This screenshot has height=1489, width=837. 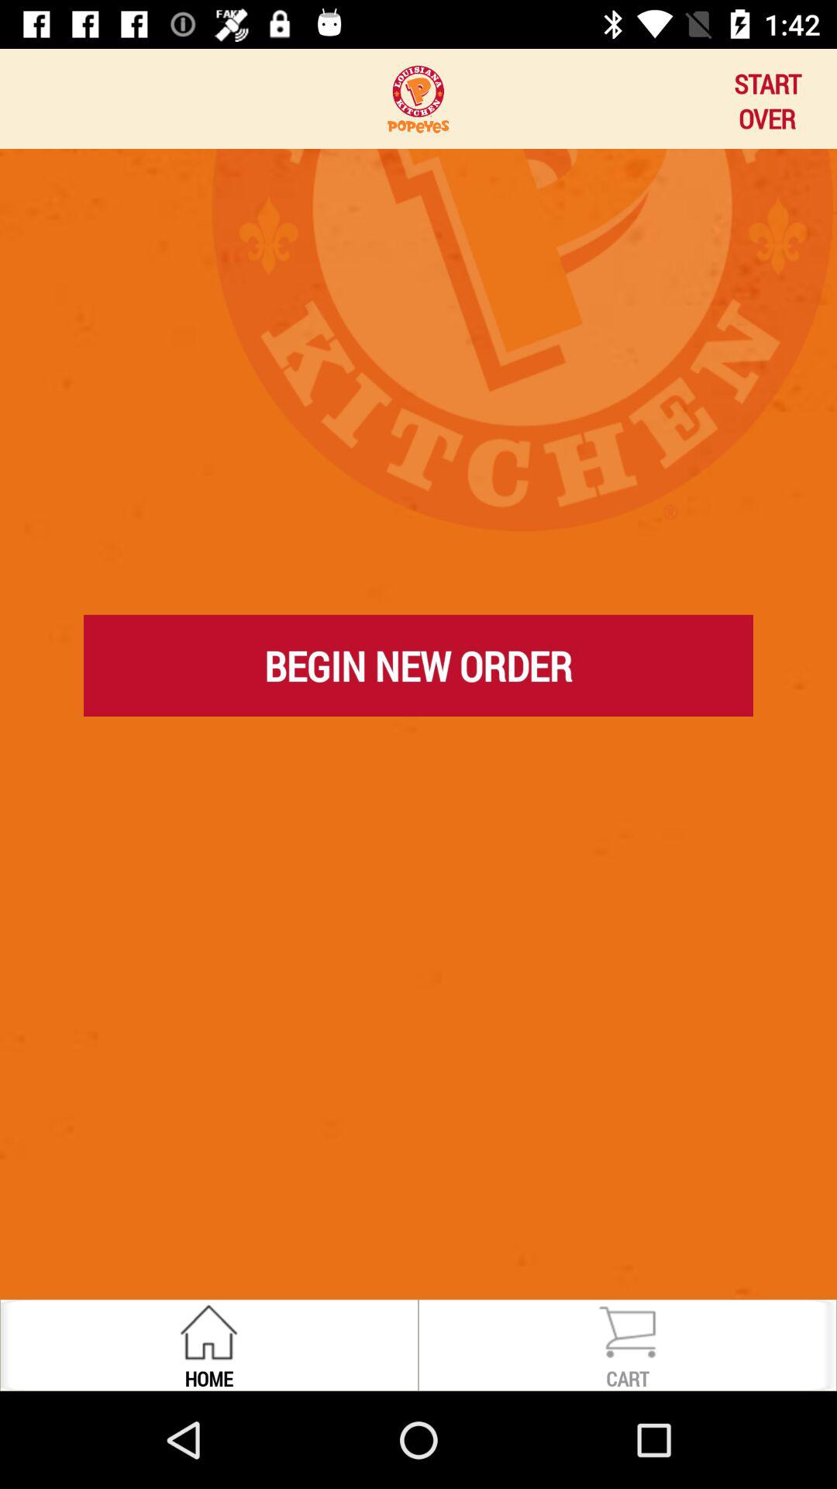 What do you see at coordinates (208, 1377) in the screenshot?
I see `scroll until the home icon` at bounding box center [208, 1377].